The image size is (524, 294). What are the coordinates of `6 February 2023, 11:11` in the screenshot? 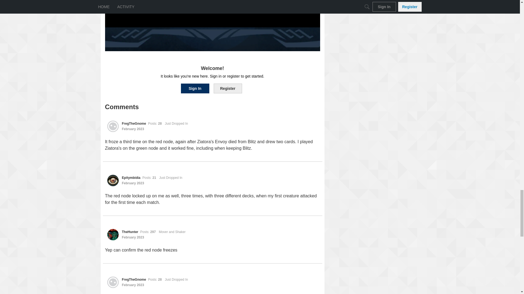 It's located at (133, 183).